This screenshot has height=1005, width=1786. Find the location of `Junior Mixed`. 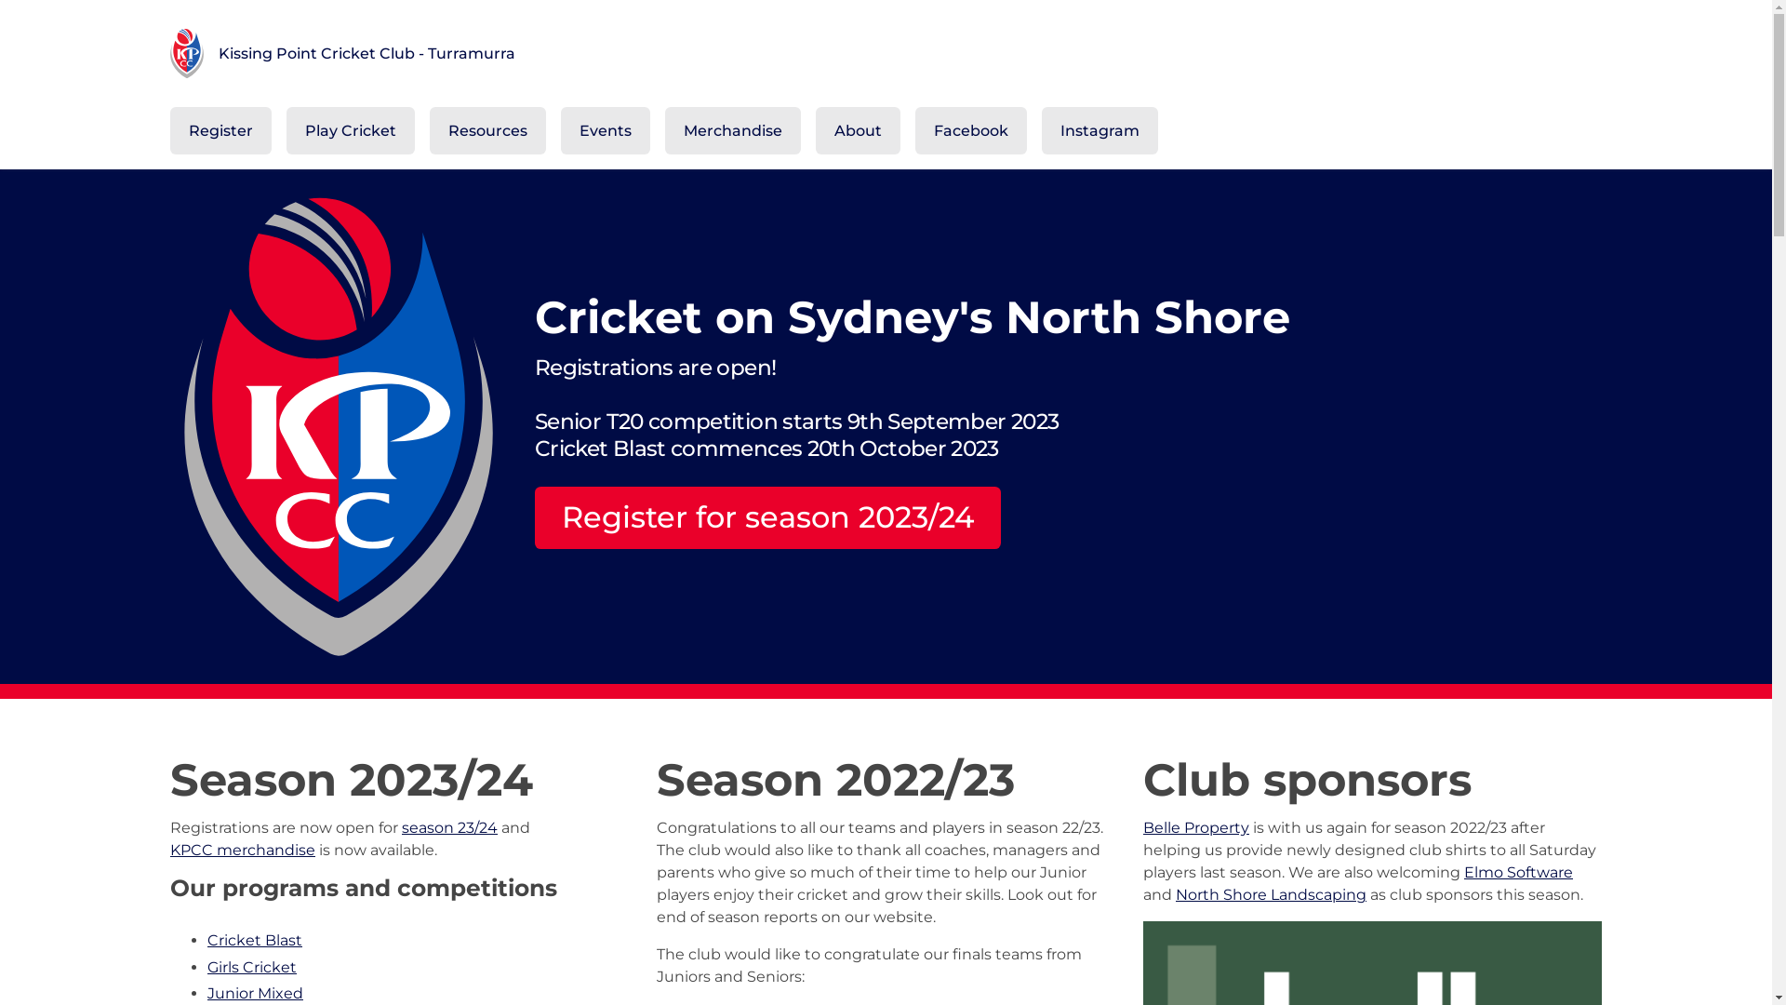

Junior Mixed is located at coordinates (255, 994).